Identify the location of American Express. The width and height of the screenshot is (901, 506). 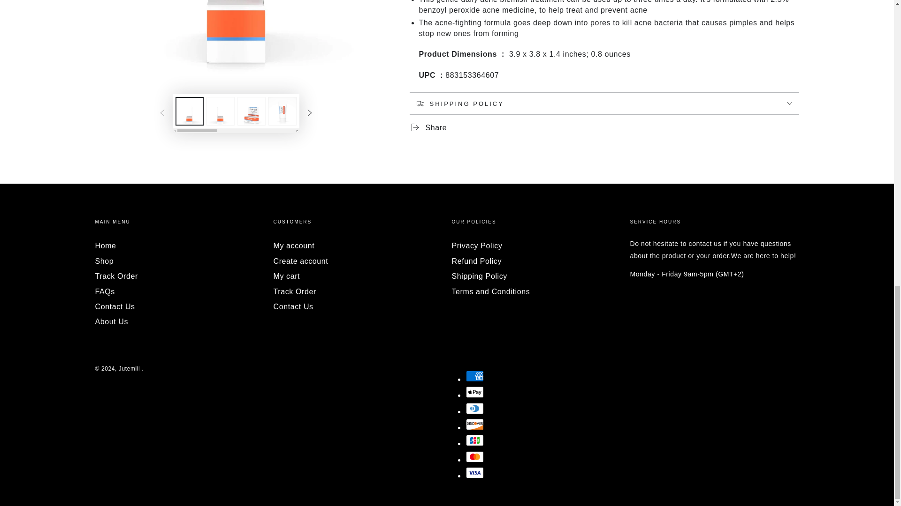
(474, 376).